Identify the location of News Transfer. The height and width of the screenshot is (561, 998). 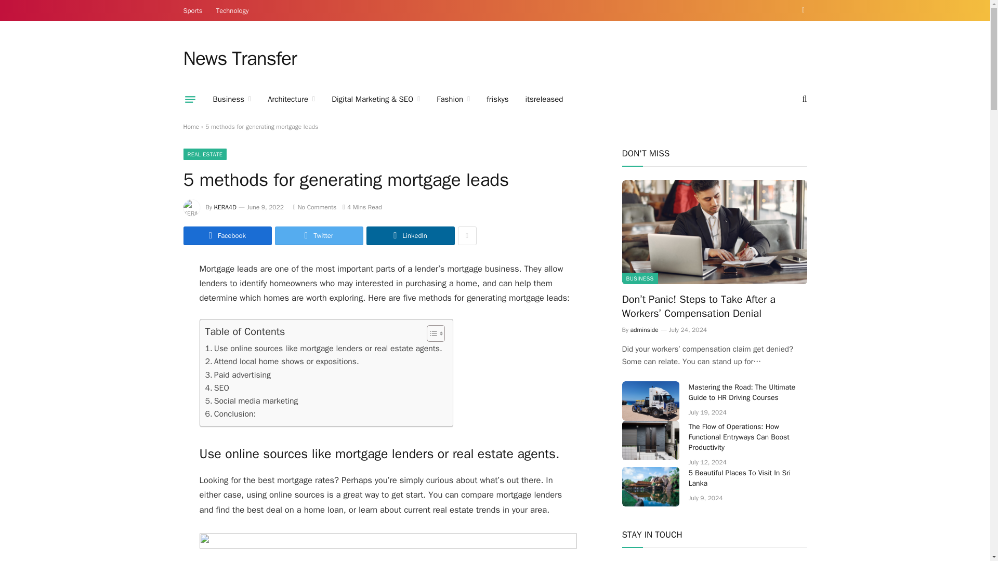
(239, 59).